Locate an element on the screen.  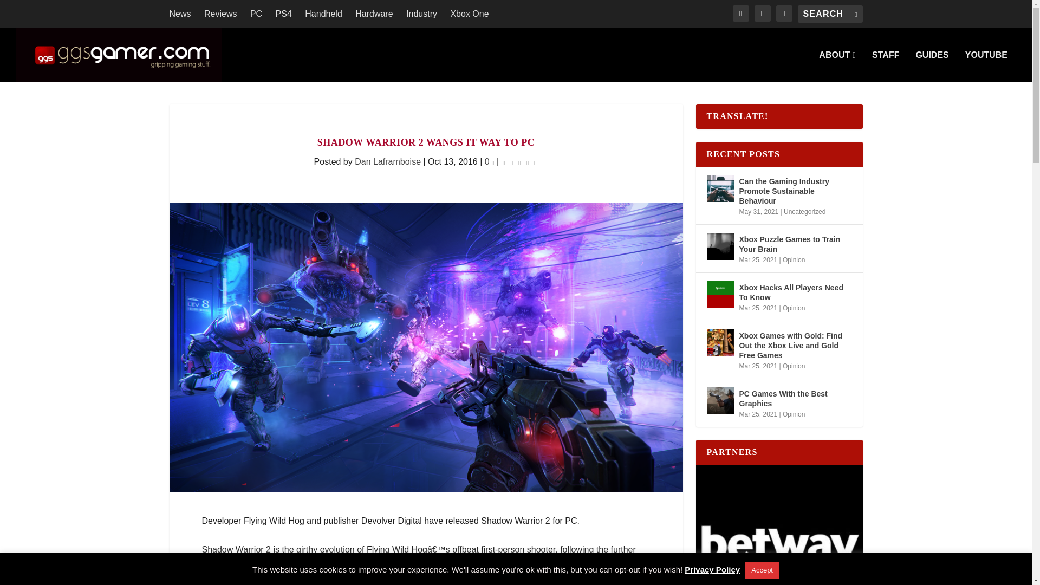
Industry is located at coordinates (421, 14).